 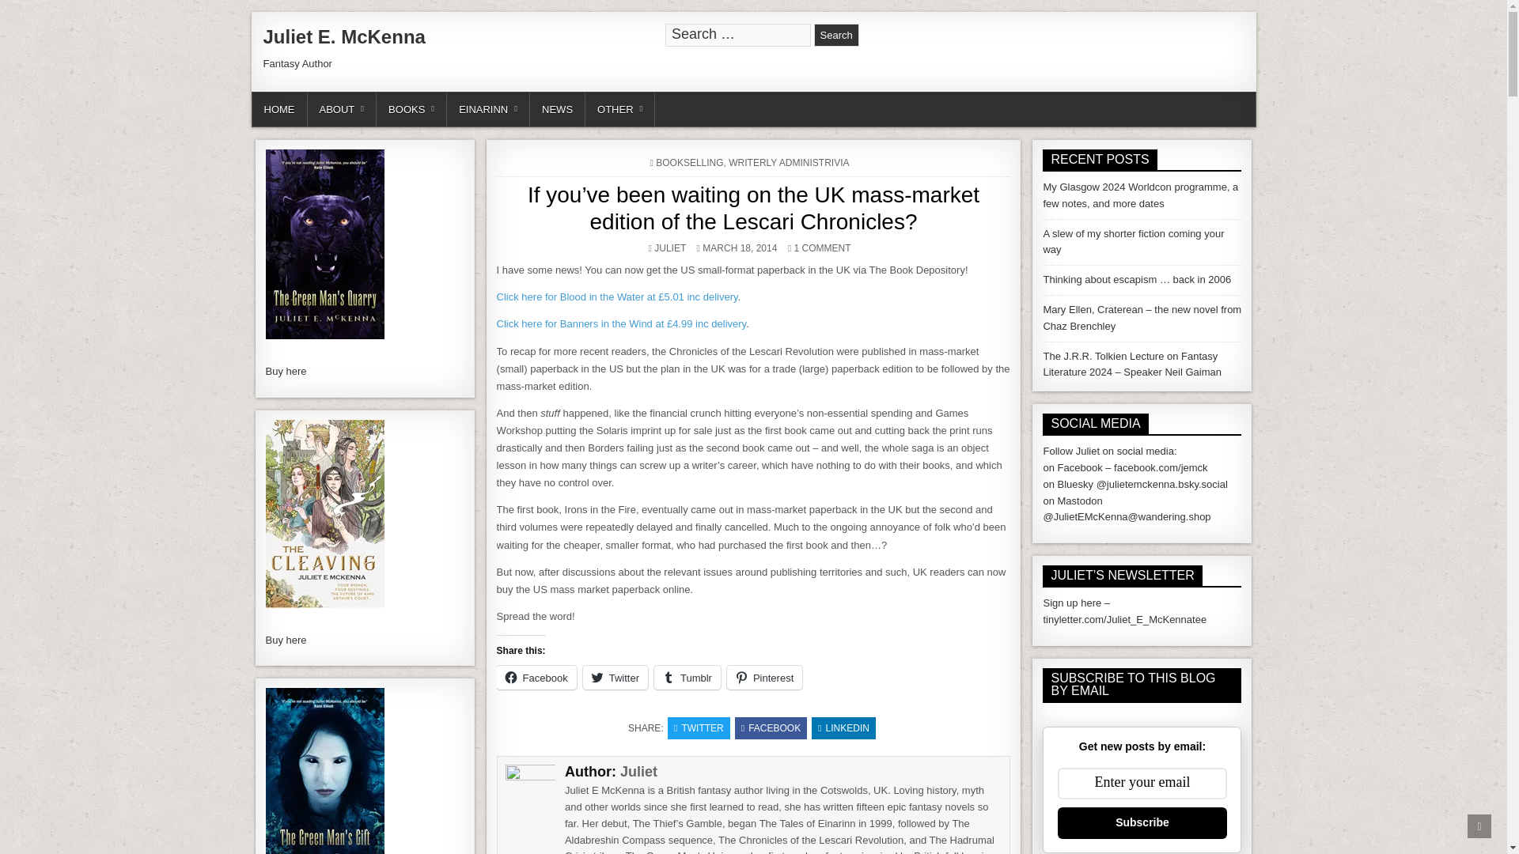 What do you see at coordinates (343, 36) in the screenshot?
I see `Juliet E. McKenna` at bounding box center [343, 36].